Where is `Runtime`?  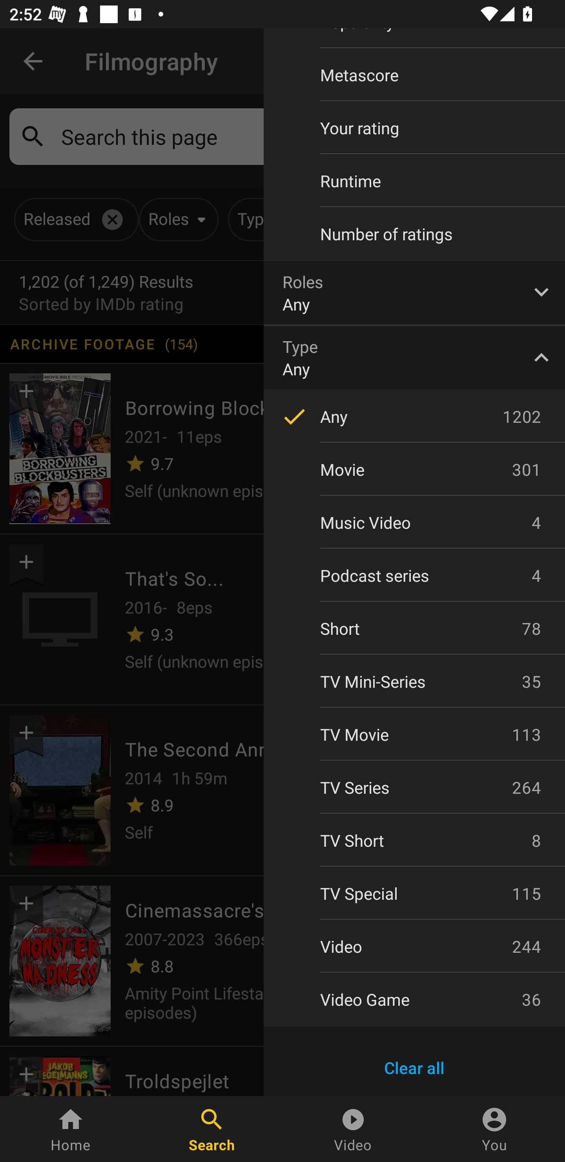
Runtime is located at coordinates (414, 181).